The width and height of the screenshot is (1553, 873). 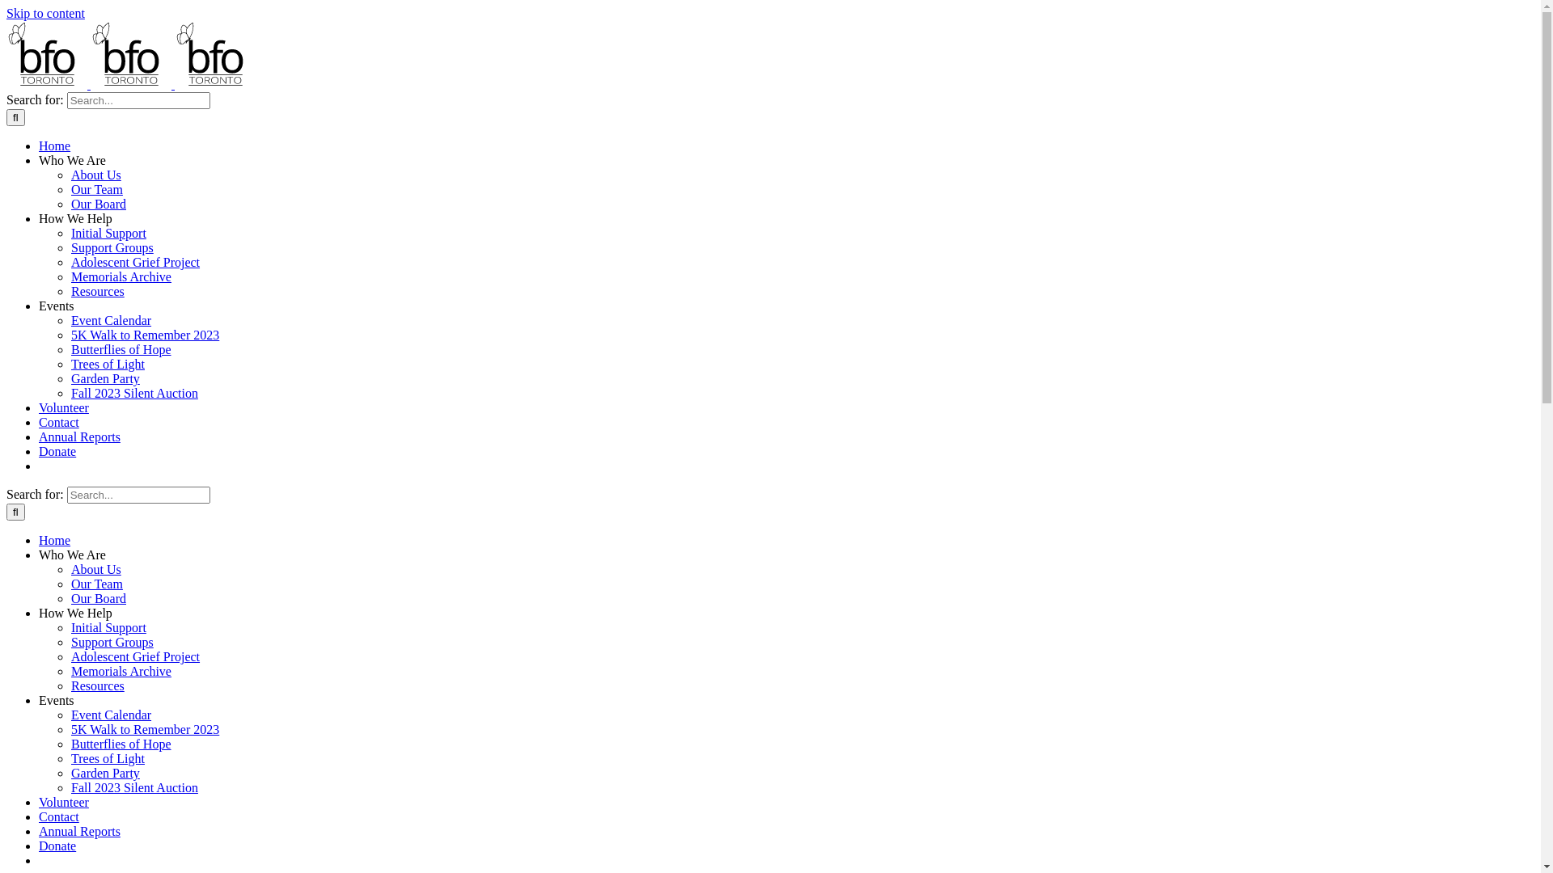 What do you see at coordinates (135, 262) in the screenshot?
I see `Adolescent Grief Project` at bounding box center [135, 262].